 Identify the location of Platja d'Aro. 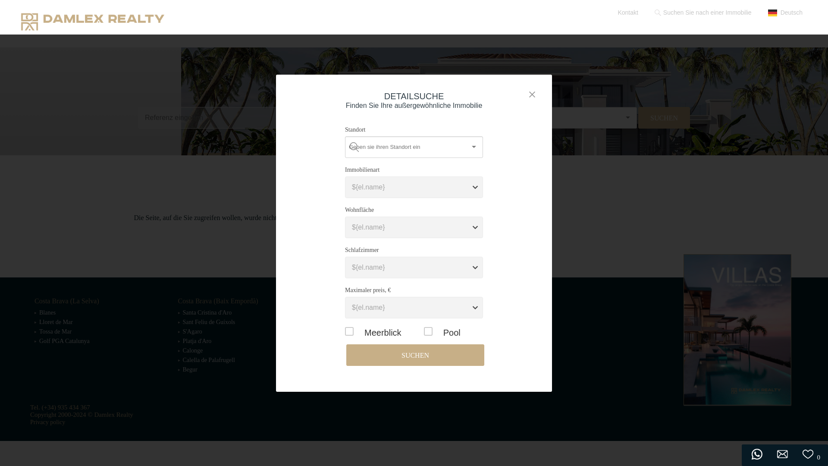
(198, 341).